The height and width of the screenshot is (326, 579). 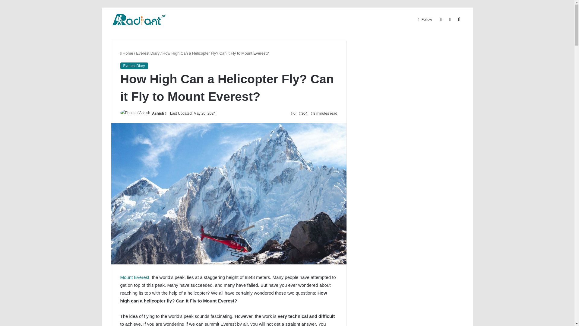 I want to click on Home, so click(x=126, y=53).